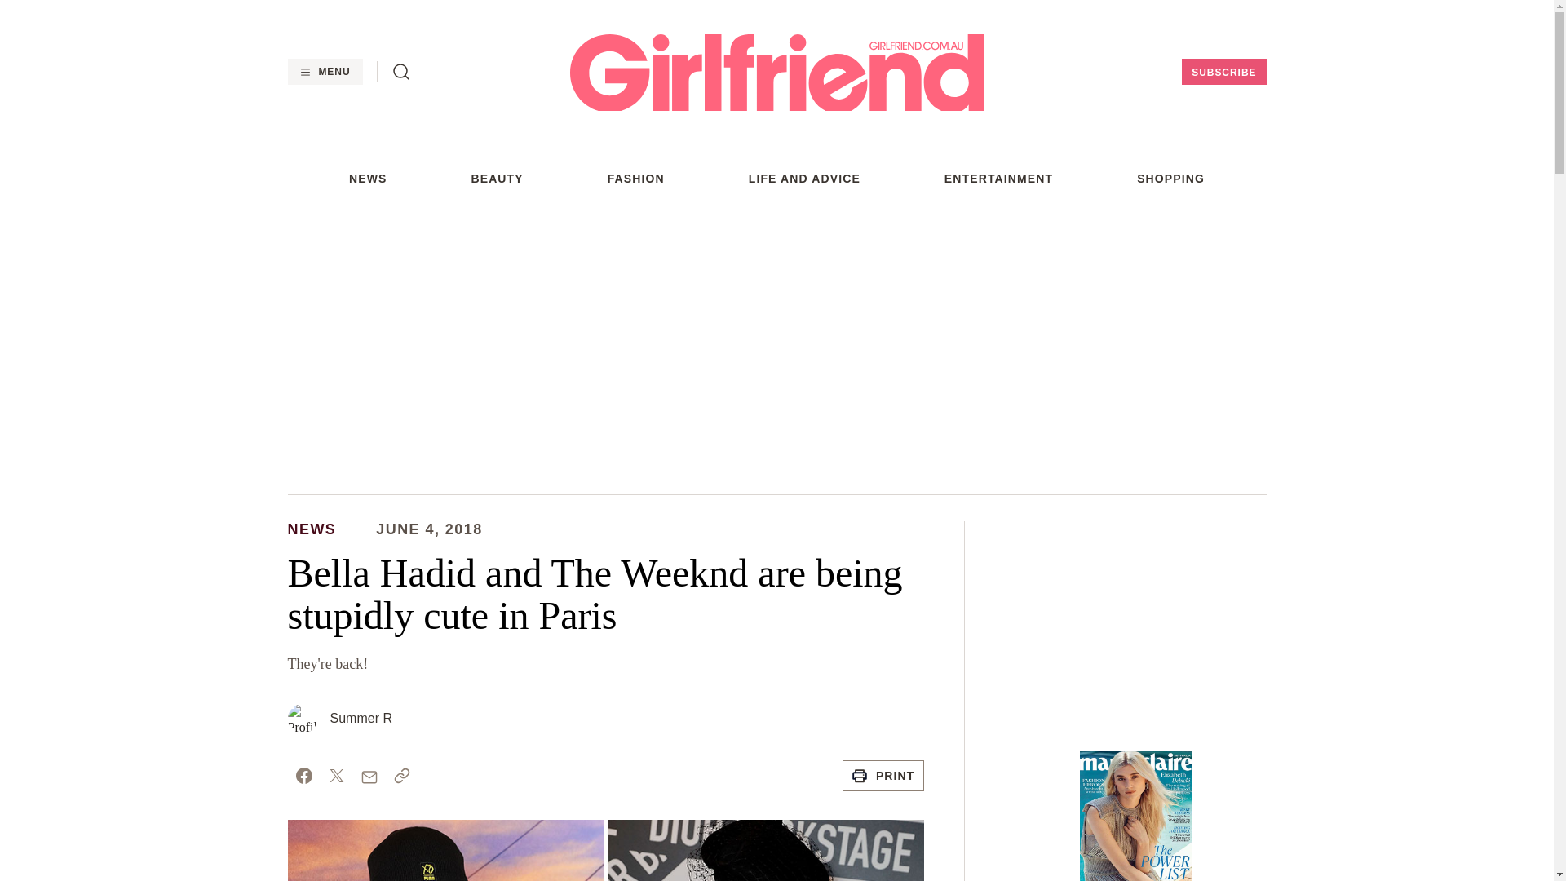  What do you see at coordinates (1135, 623) in the screenshot?
I see `3rd party ad content` at bounding box center [1135, 623].